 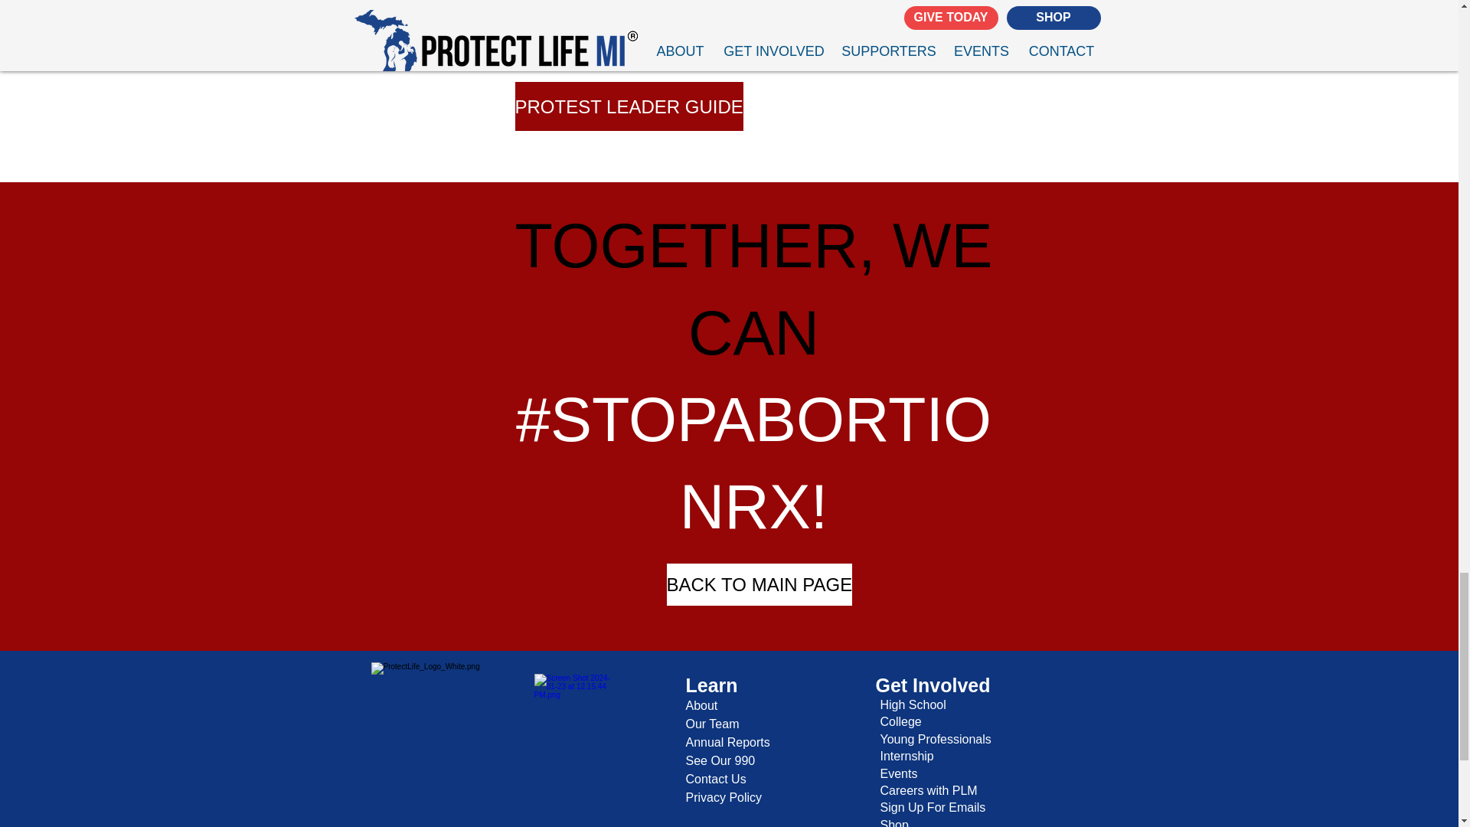 What do you see at coordinates (728, 743) in the screenshot?
I see `Annual Reports` at bounding box center [728, 743].